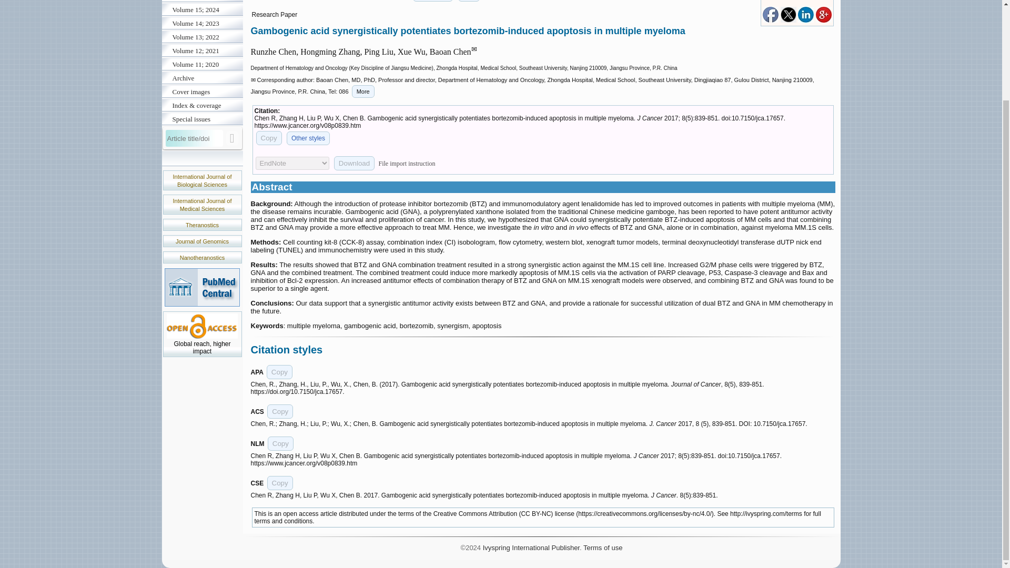 This screenshot has width=1010, height=568. Describe the element at coordinates (280, 444) in the screenshot. I see `Copy` at that location.